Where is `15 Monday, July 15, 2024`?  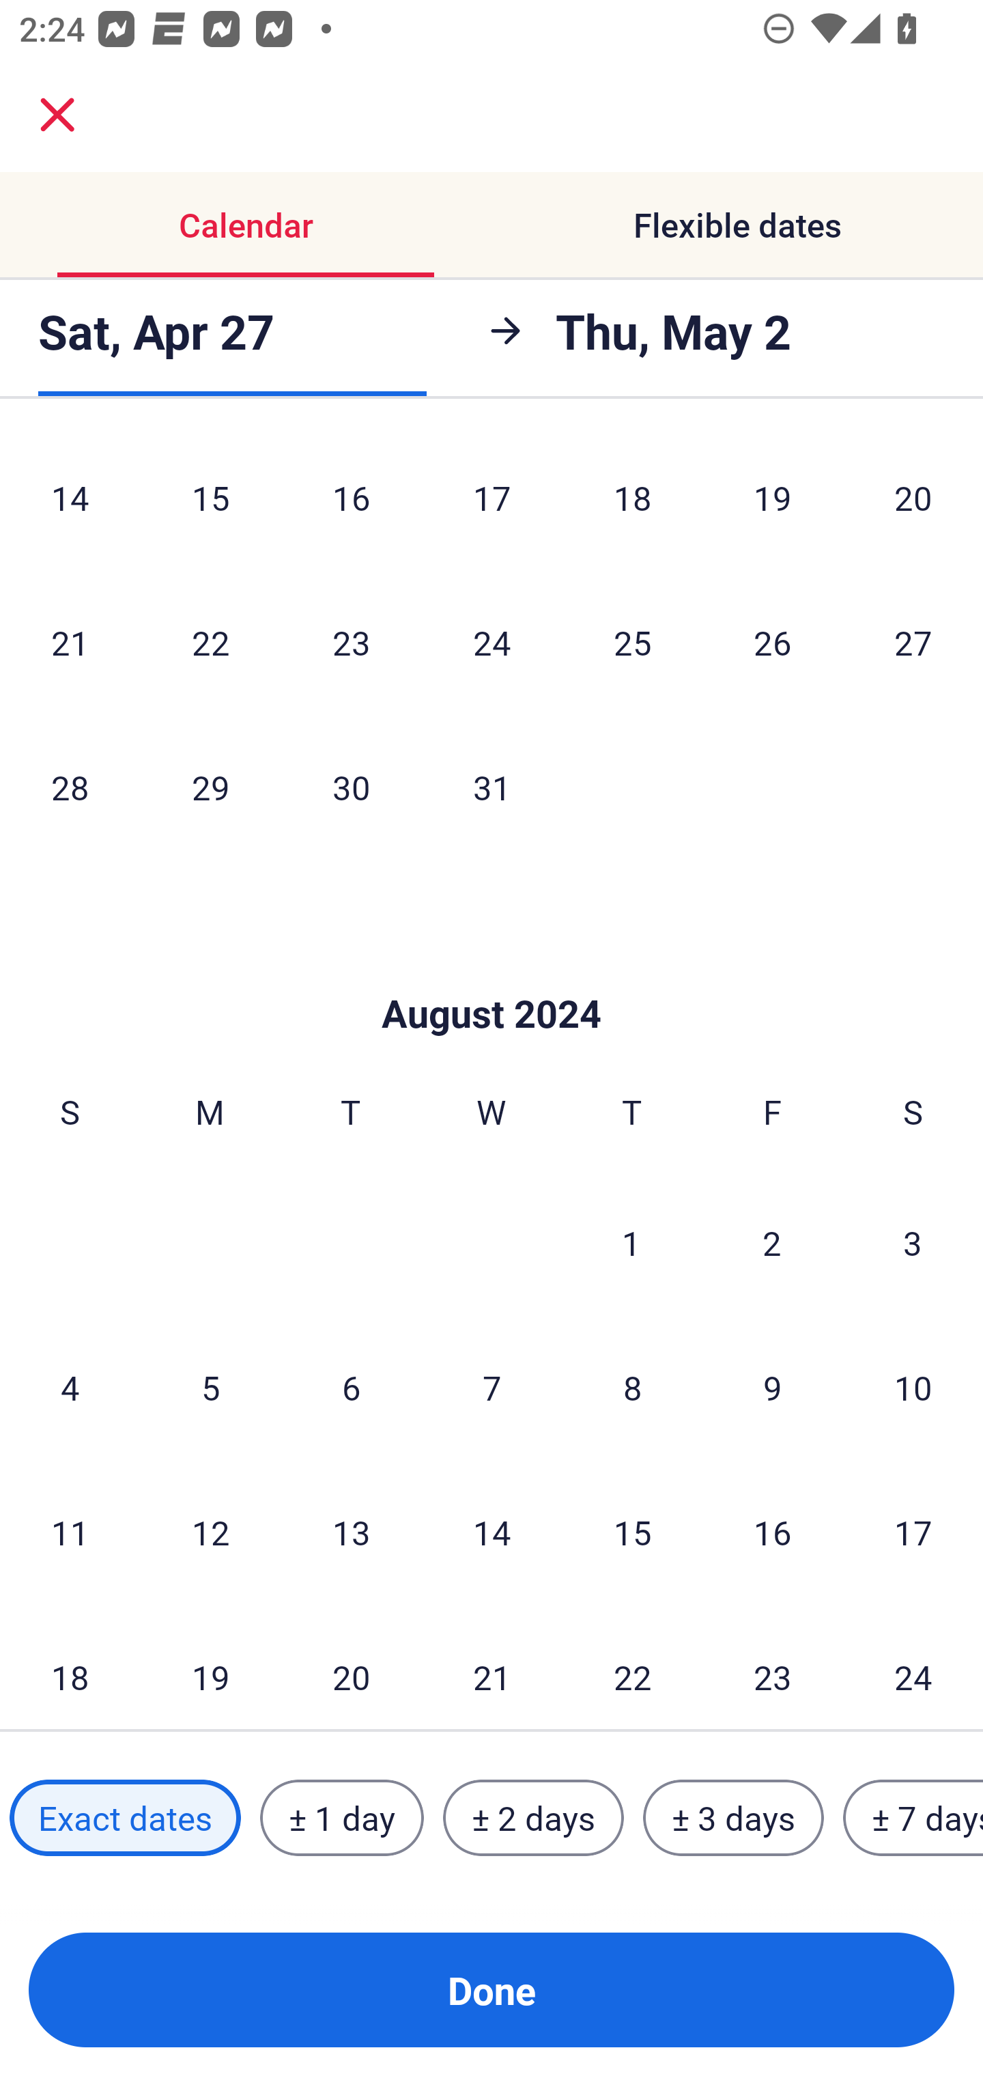
15 Monday, July 15, 2024 is located at coordinates (210, 502).